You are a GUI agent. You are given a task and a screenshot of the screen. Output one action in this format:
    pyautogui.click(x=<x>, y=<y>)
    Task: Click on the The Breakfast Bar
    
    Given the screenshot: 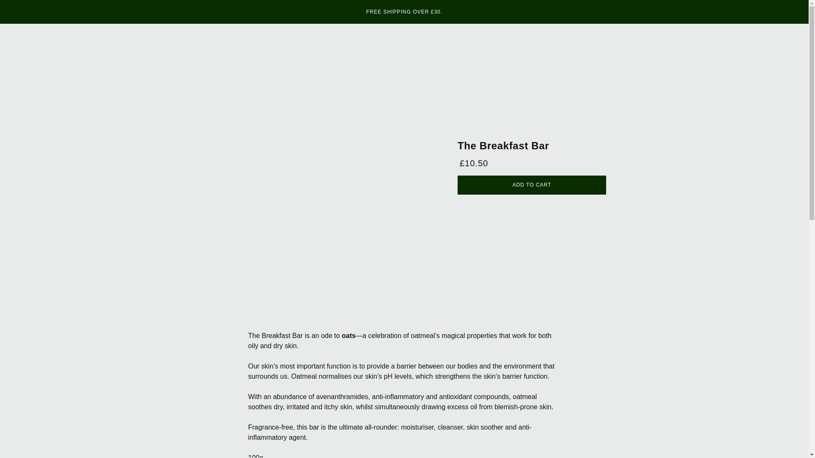 What is the action you would take?
    pyautogui.click(x=503, y=147)
    